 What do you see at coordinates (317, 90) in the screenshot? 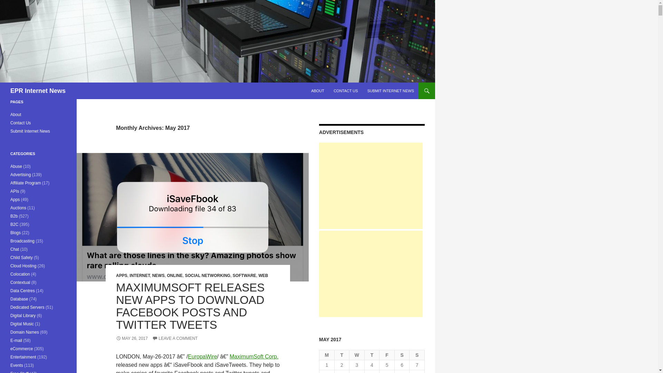
I see `ABOUT` at bounding box center [317, 90].